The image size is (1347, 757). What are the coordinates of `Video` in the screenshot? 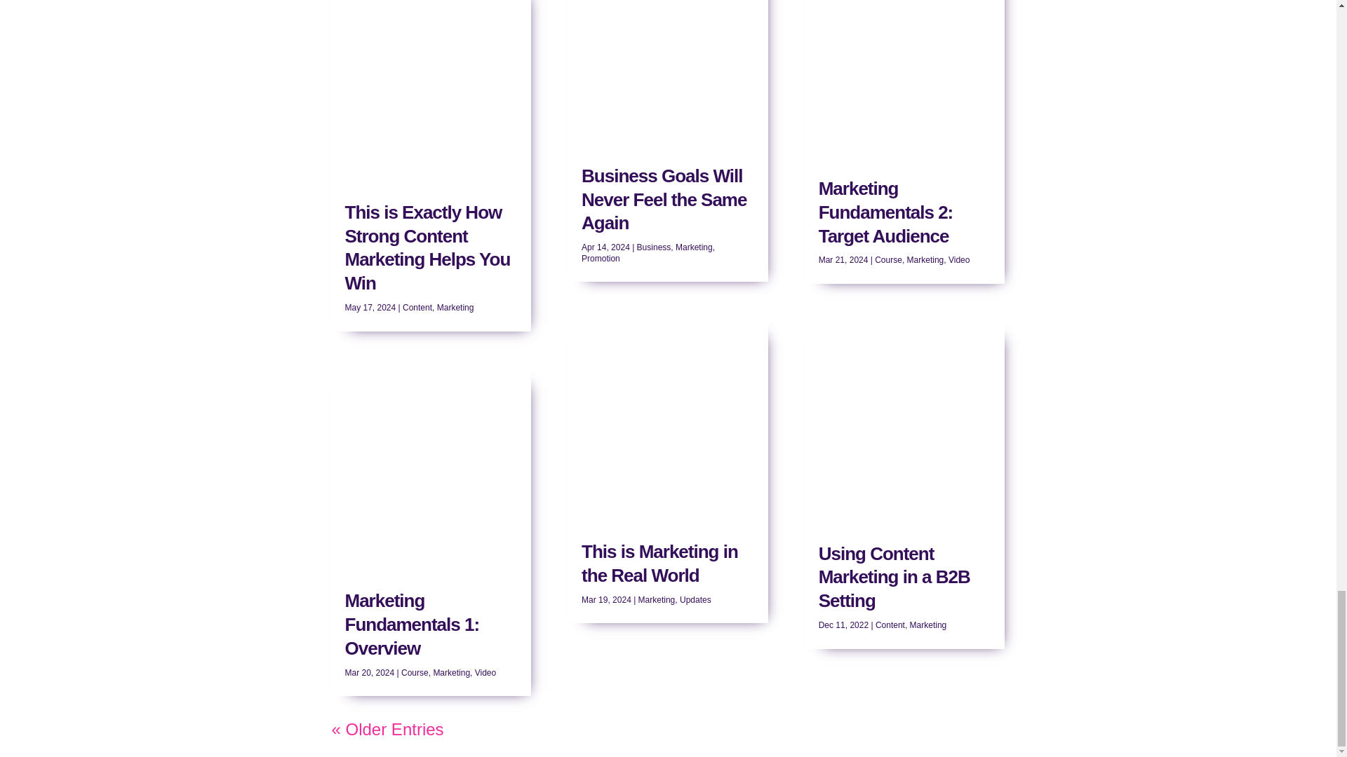 It's located at (485, 672).